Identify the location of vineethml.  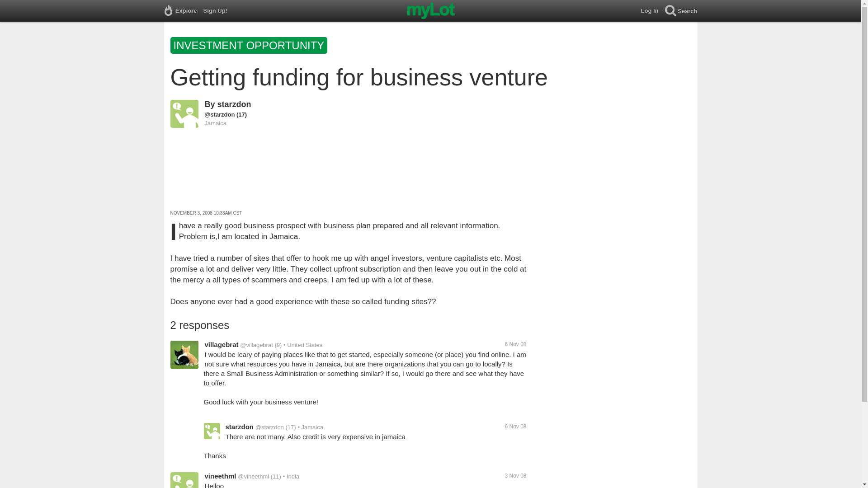
(220, 476).